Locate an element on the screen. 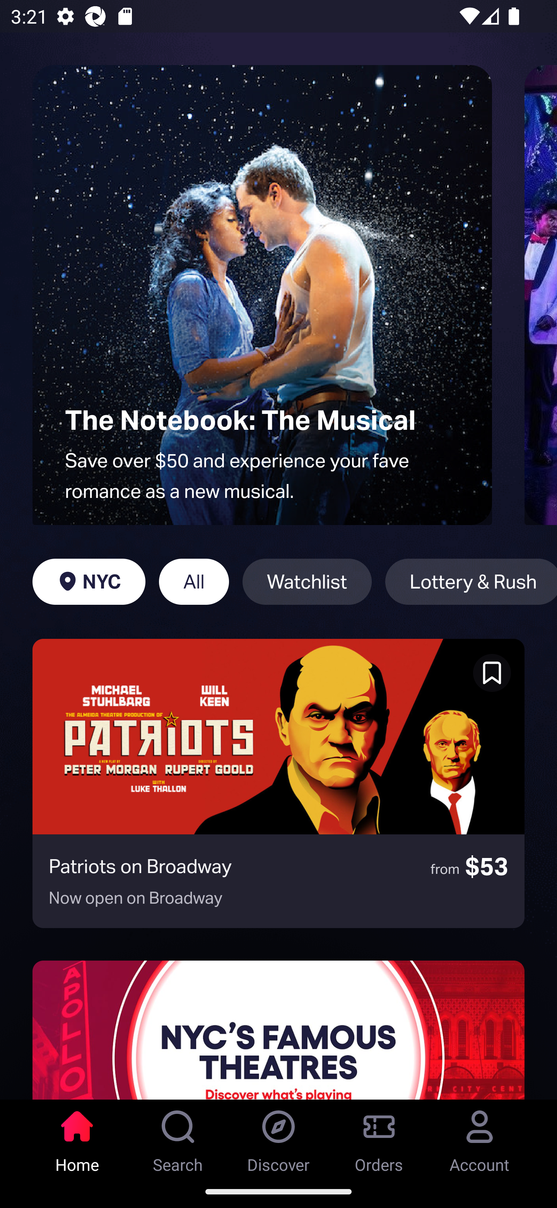 The image size is (557, 1208). Orders is located at coordinates (379, 1137).